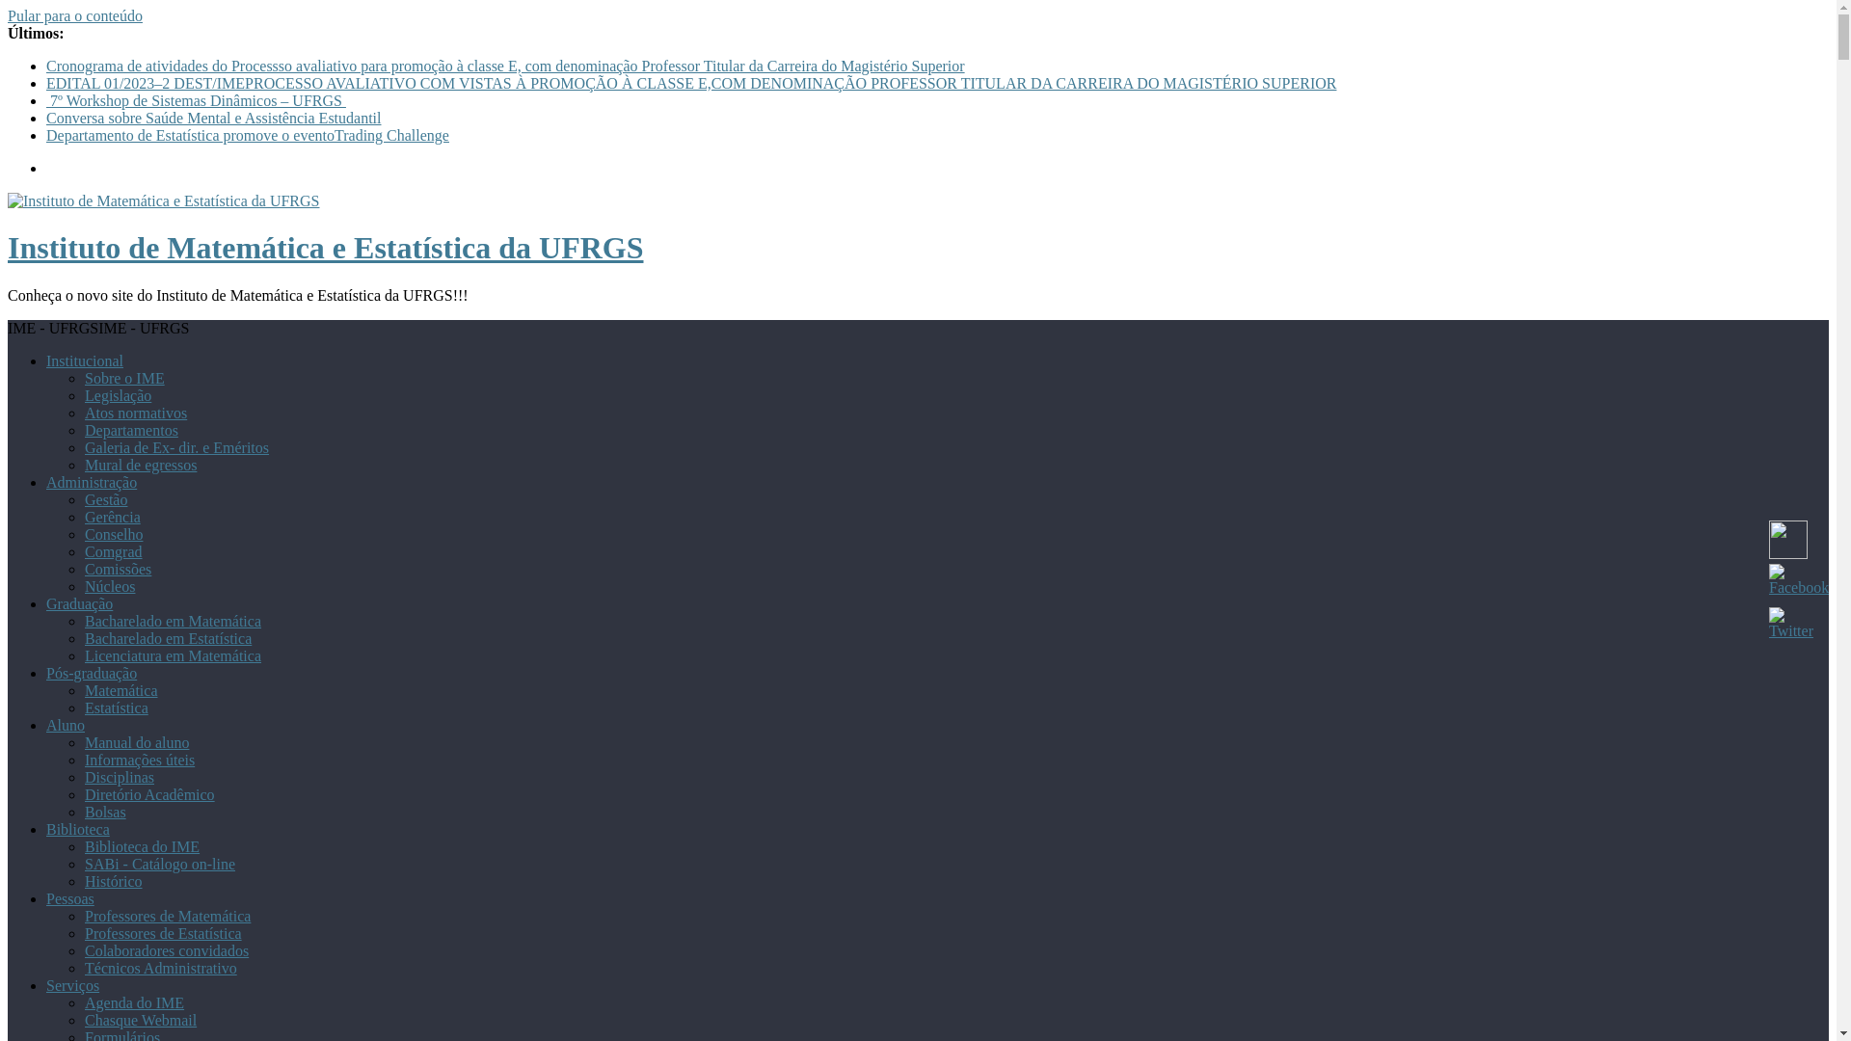 The height and width of the screenshot is (1041, 1851). What do you see at coordinates (143, 846) in the screenshot?
I see `Biblioteca do IME` at bounding box center [143, 846].